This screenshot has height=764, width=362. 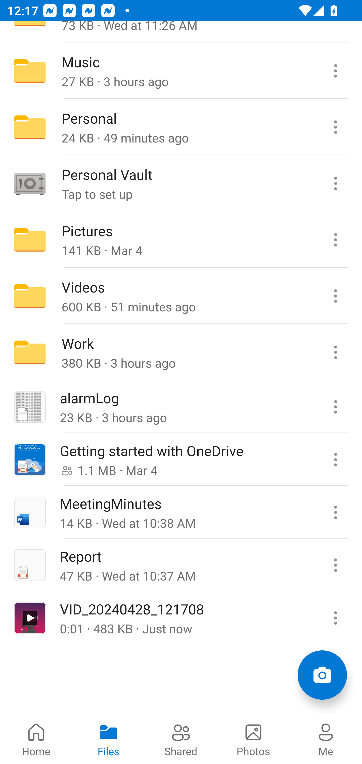 I want to click on Report commands, so click(x=335, y=565).